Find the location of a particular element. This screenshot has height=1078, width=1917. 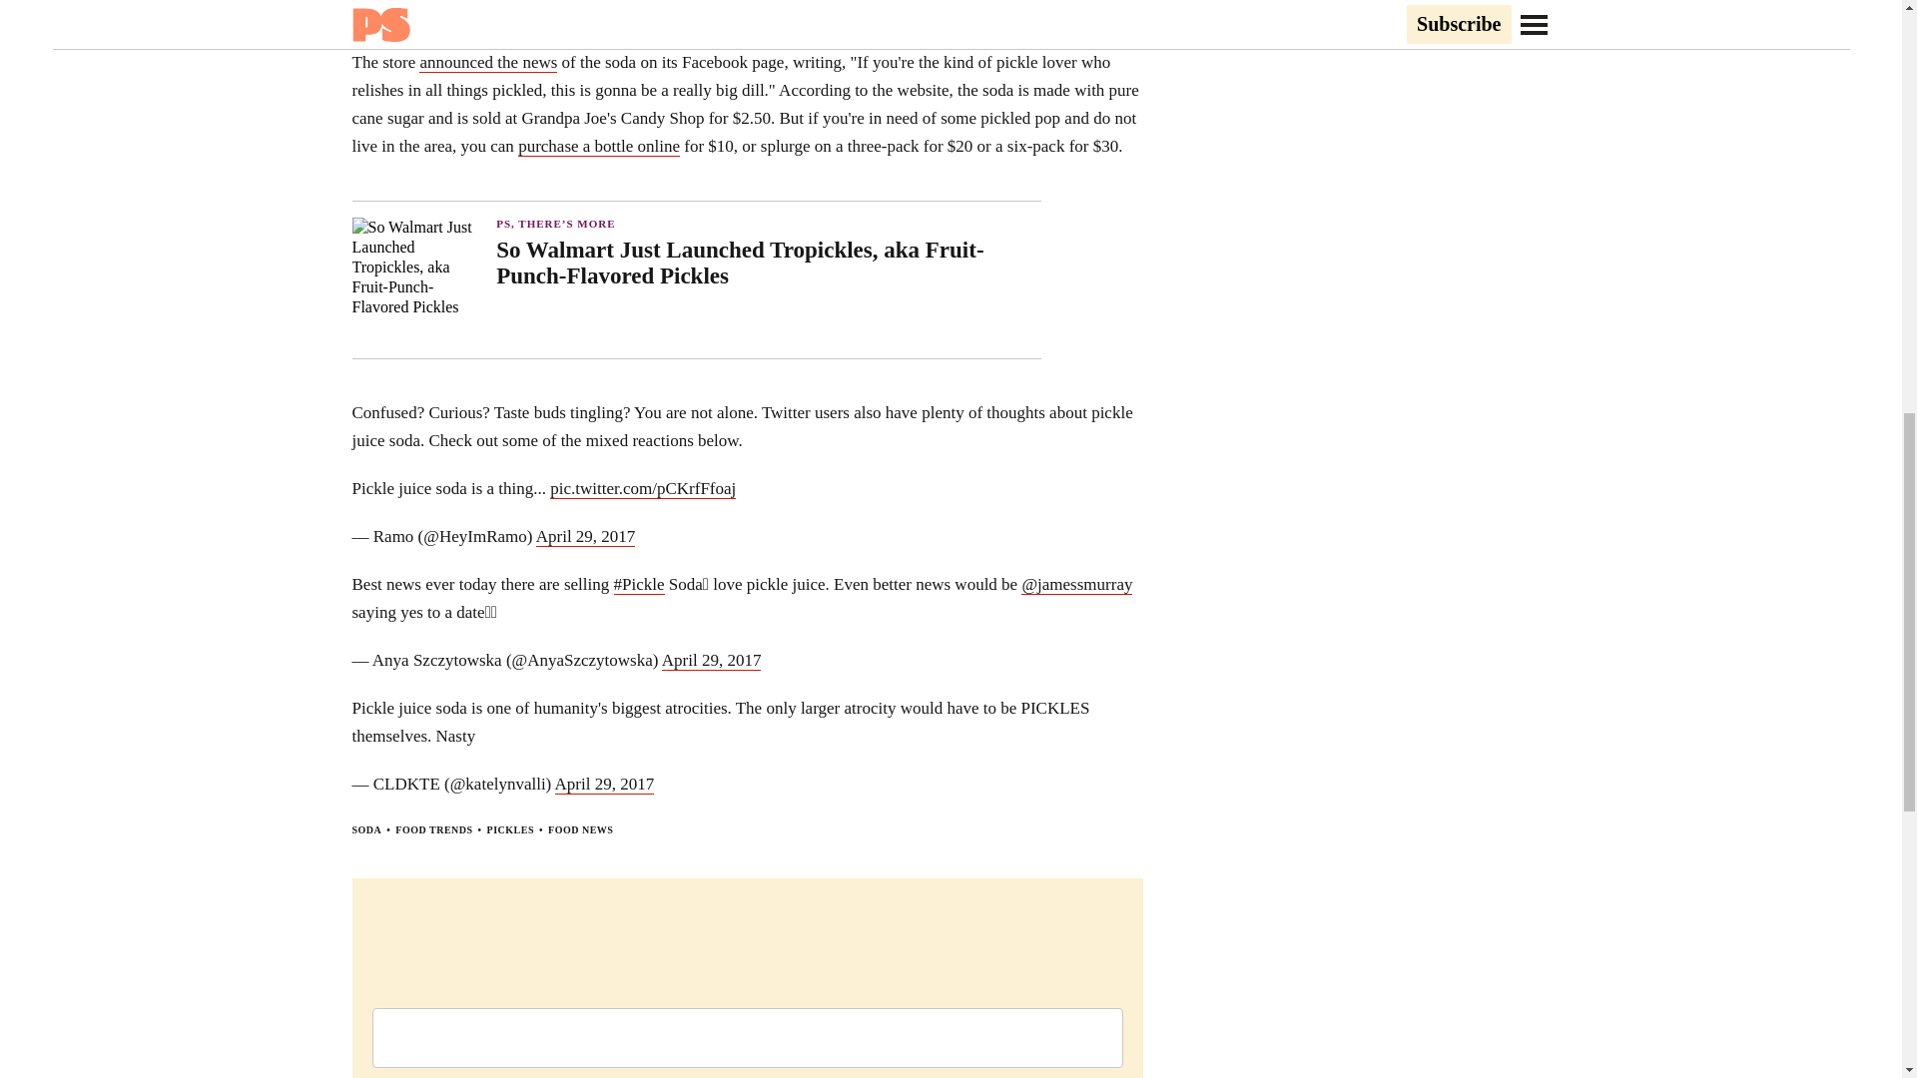

purchase a bottle online is located at coordinates (599, 146).